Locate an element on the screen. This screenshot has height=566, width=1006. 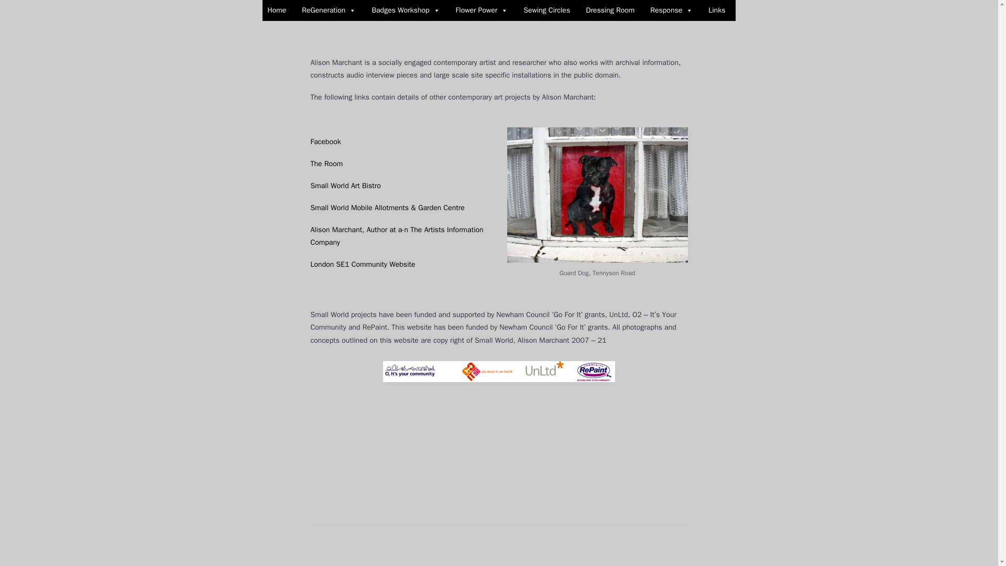
Sewing Circles is located at coordinates (546, 10).